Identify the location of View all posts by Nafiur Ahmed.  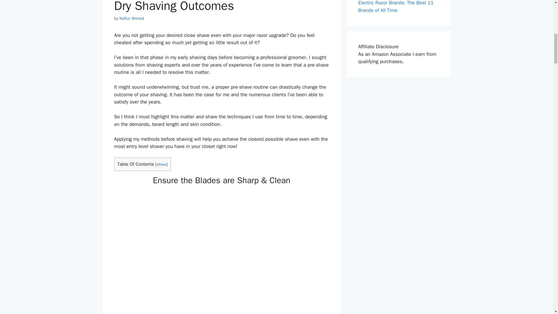
(131, 18).